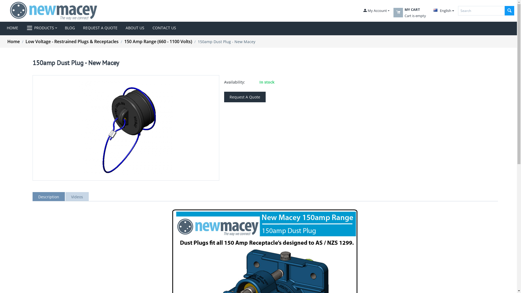 The height and width of the screenshot is (293, 521). What do you see at coordinates (376, 11) in the screenshot?
I see `My Account` at bounding box center [376, 11].